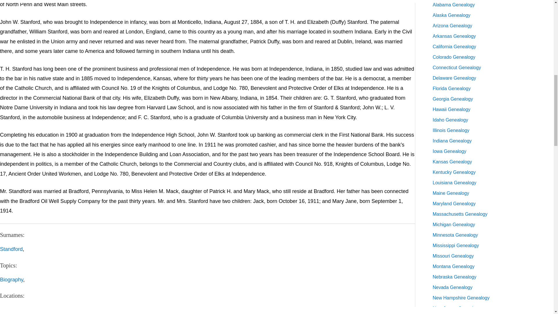  What do you see at coordinates (452, 88) in the screenshot?
I see `Florida Genealogy` at bounding box center [452, 88].